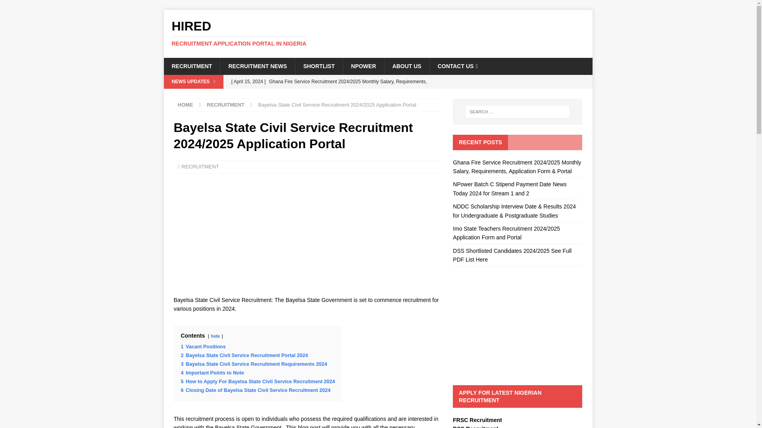 The width and height of the screenshot is (762, 428). Describe the element at coordinates (192, 66) in the screenshot. I see `RECRUITMENT` at that location.